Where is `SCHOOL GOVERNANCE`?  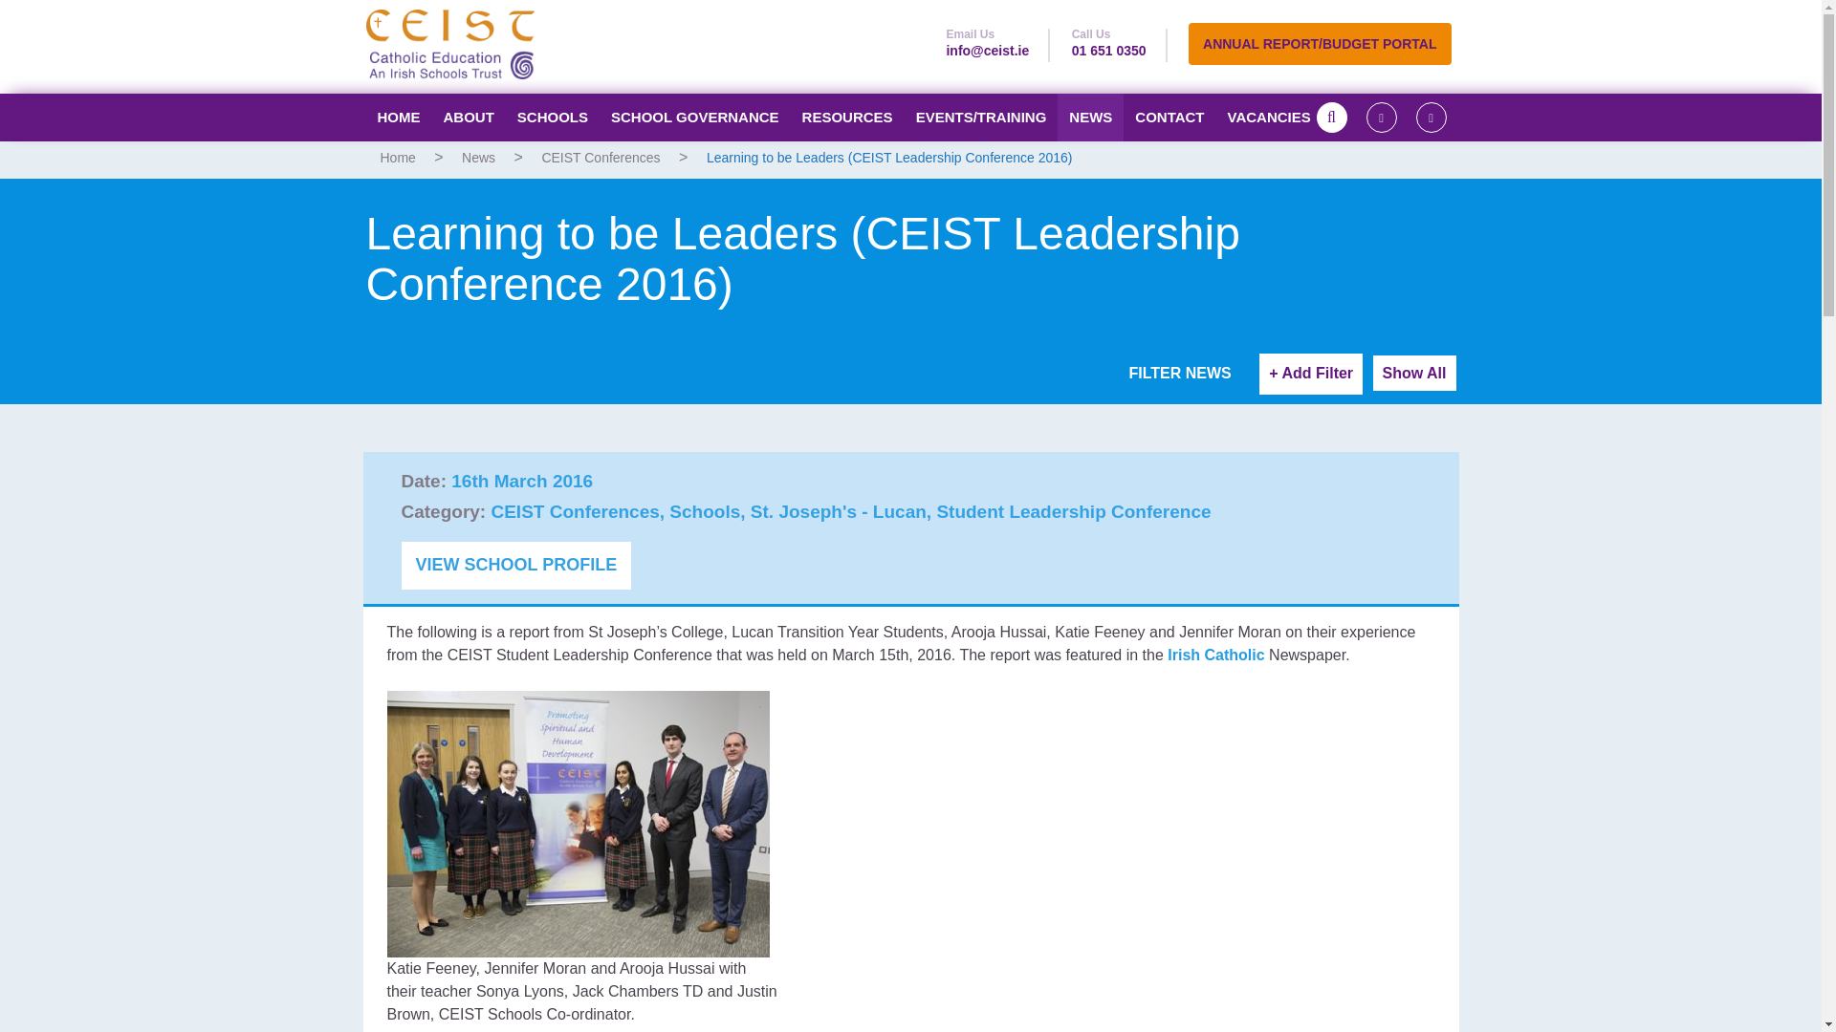 SCHOOL GOVERNANCE is located at coordinates (695, 117).